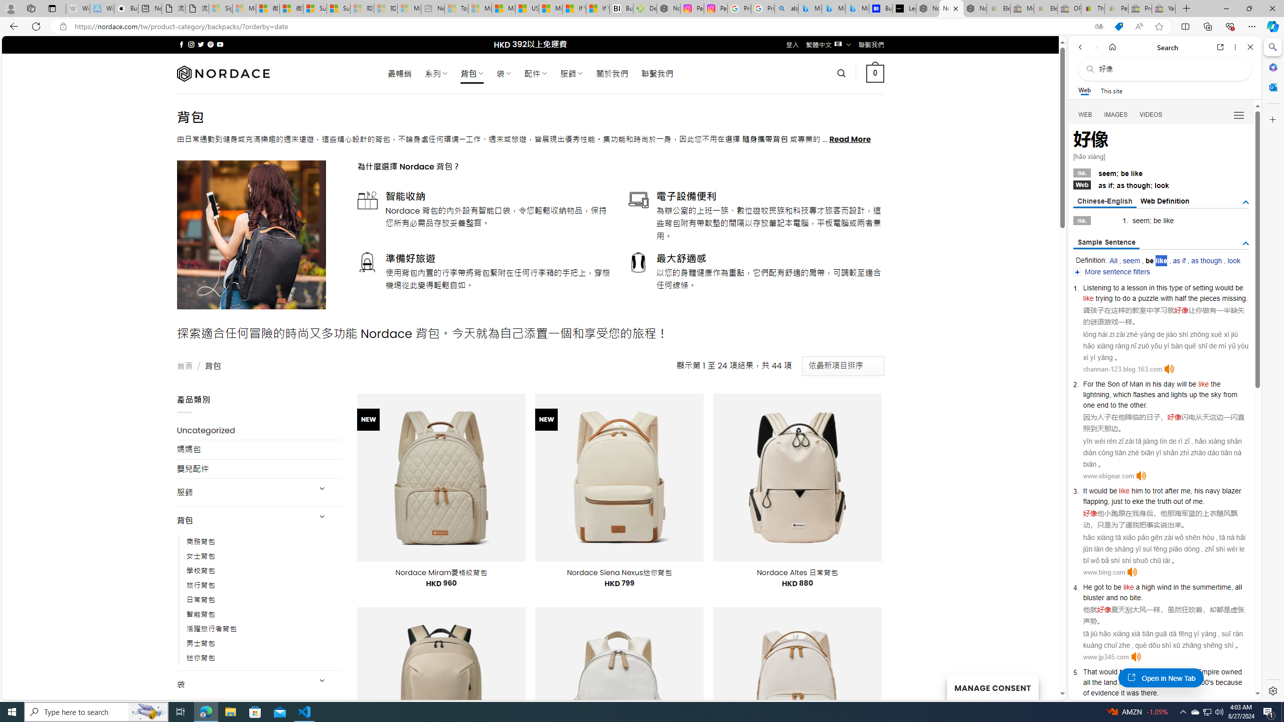 Image resolution: width=1284 pixels, height=722 pixels. I want to click on MANAGE CONSENT, so click(992, 687).